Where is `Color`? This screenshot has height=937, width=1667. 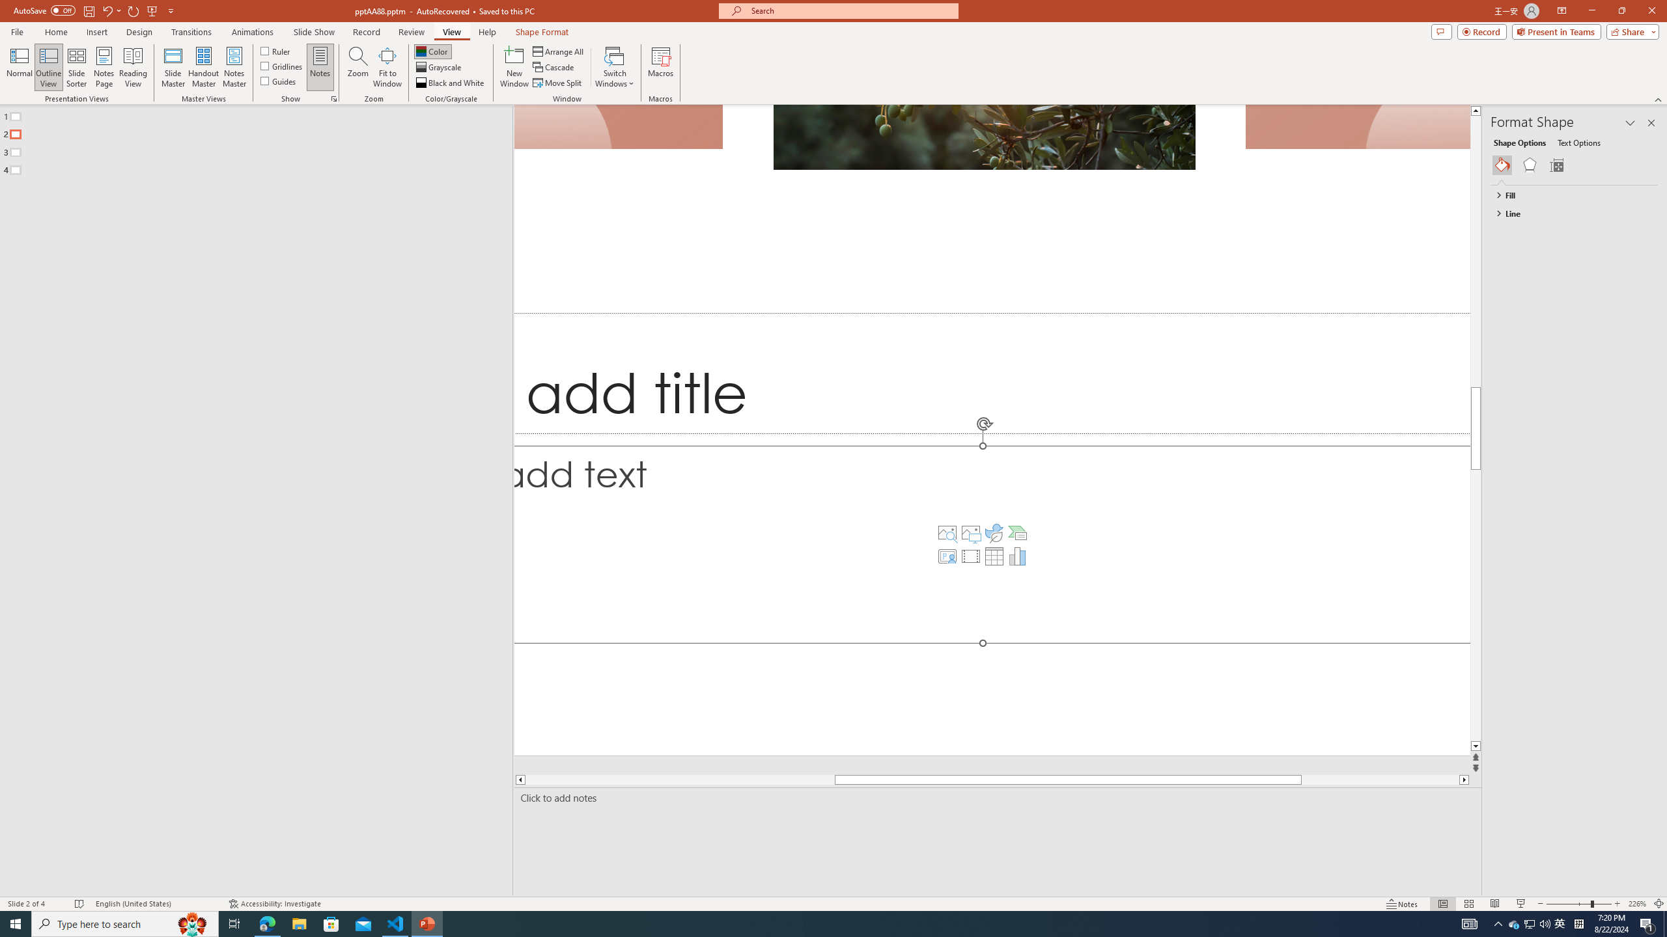
Color is located at coordinates (432, 51).